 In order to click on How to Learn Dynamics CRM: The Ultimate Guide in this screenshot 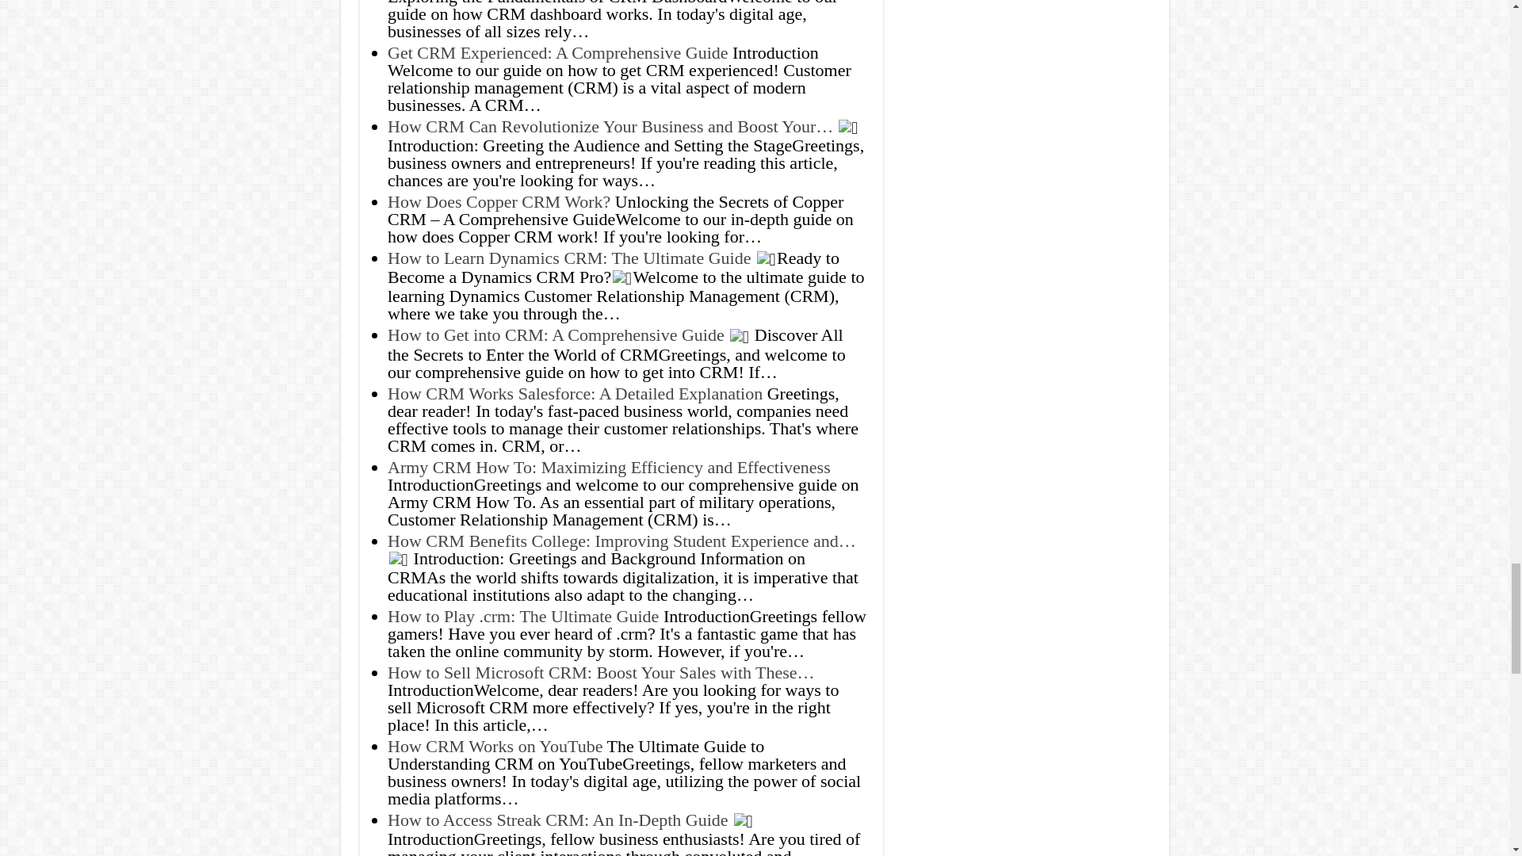, I will do `click(569, 258)`.